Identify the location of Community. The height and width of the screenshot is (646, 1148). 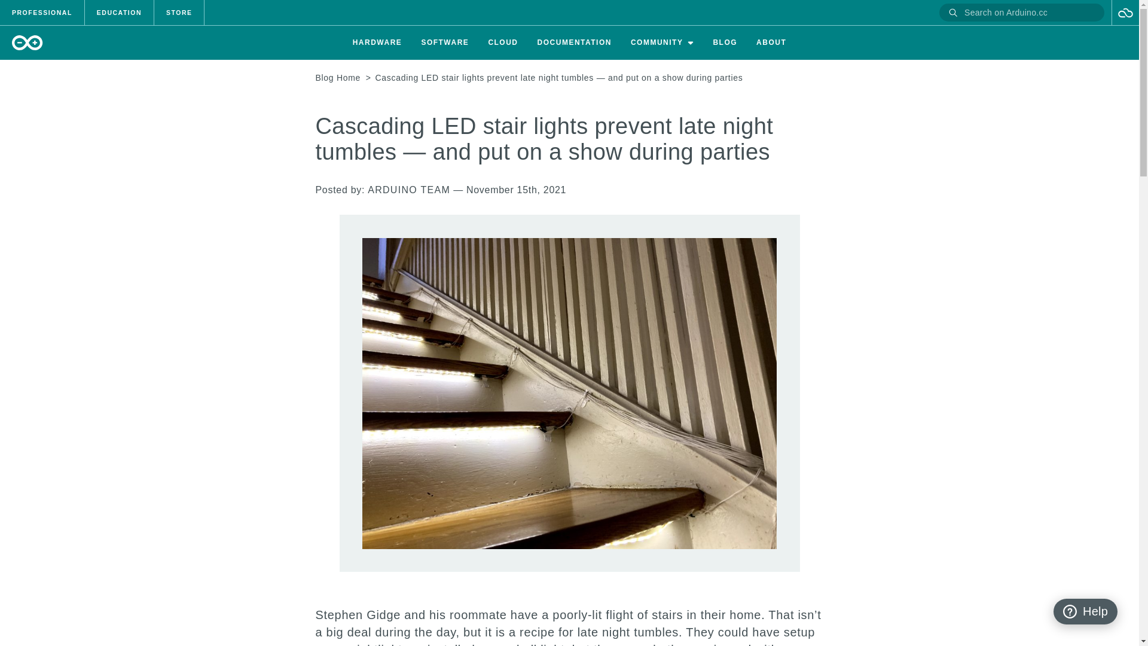
(657, 42).